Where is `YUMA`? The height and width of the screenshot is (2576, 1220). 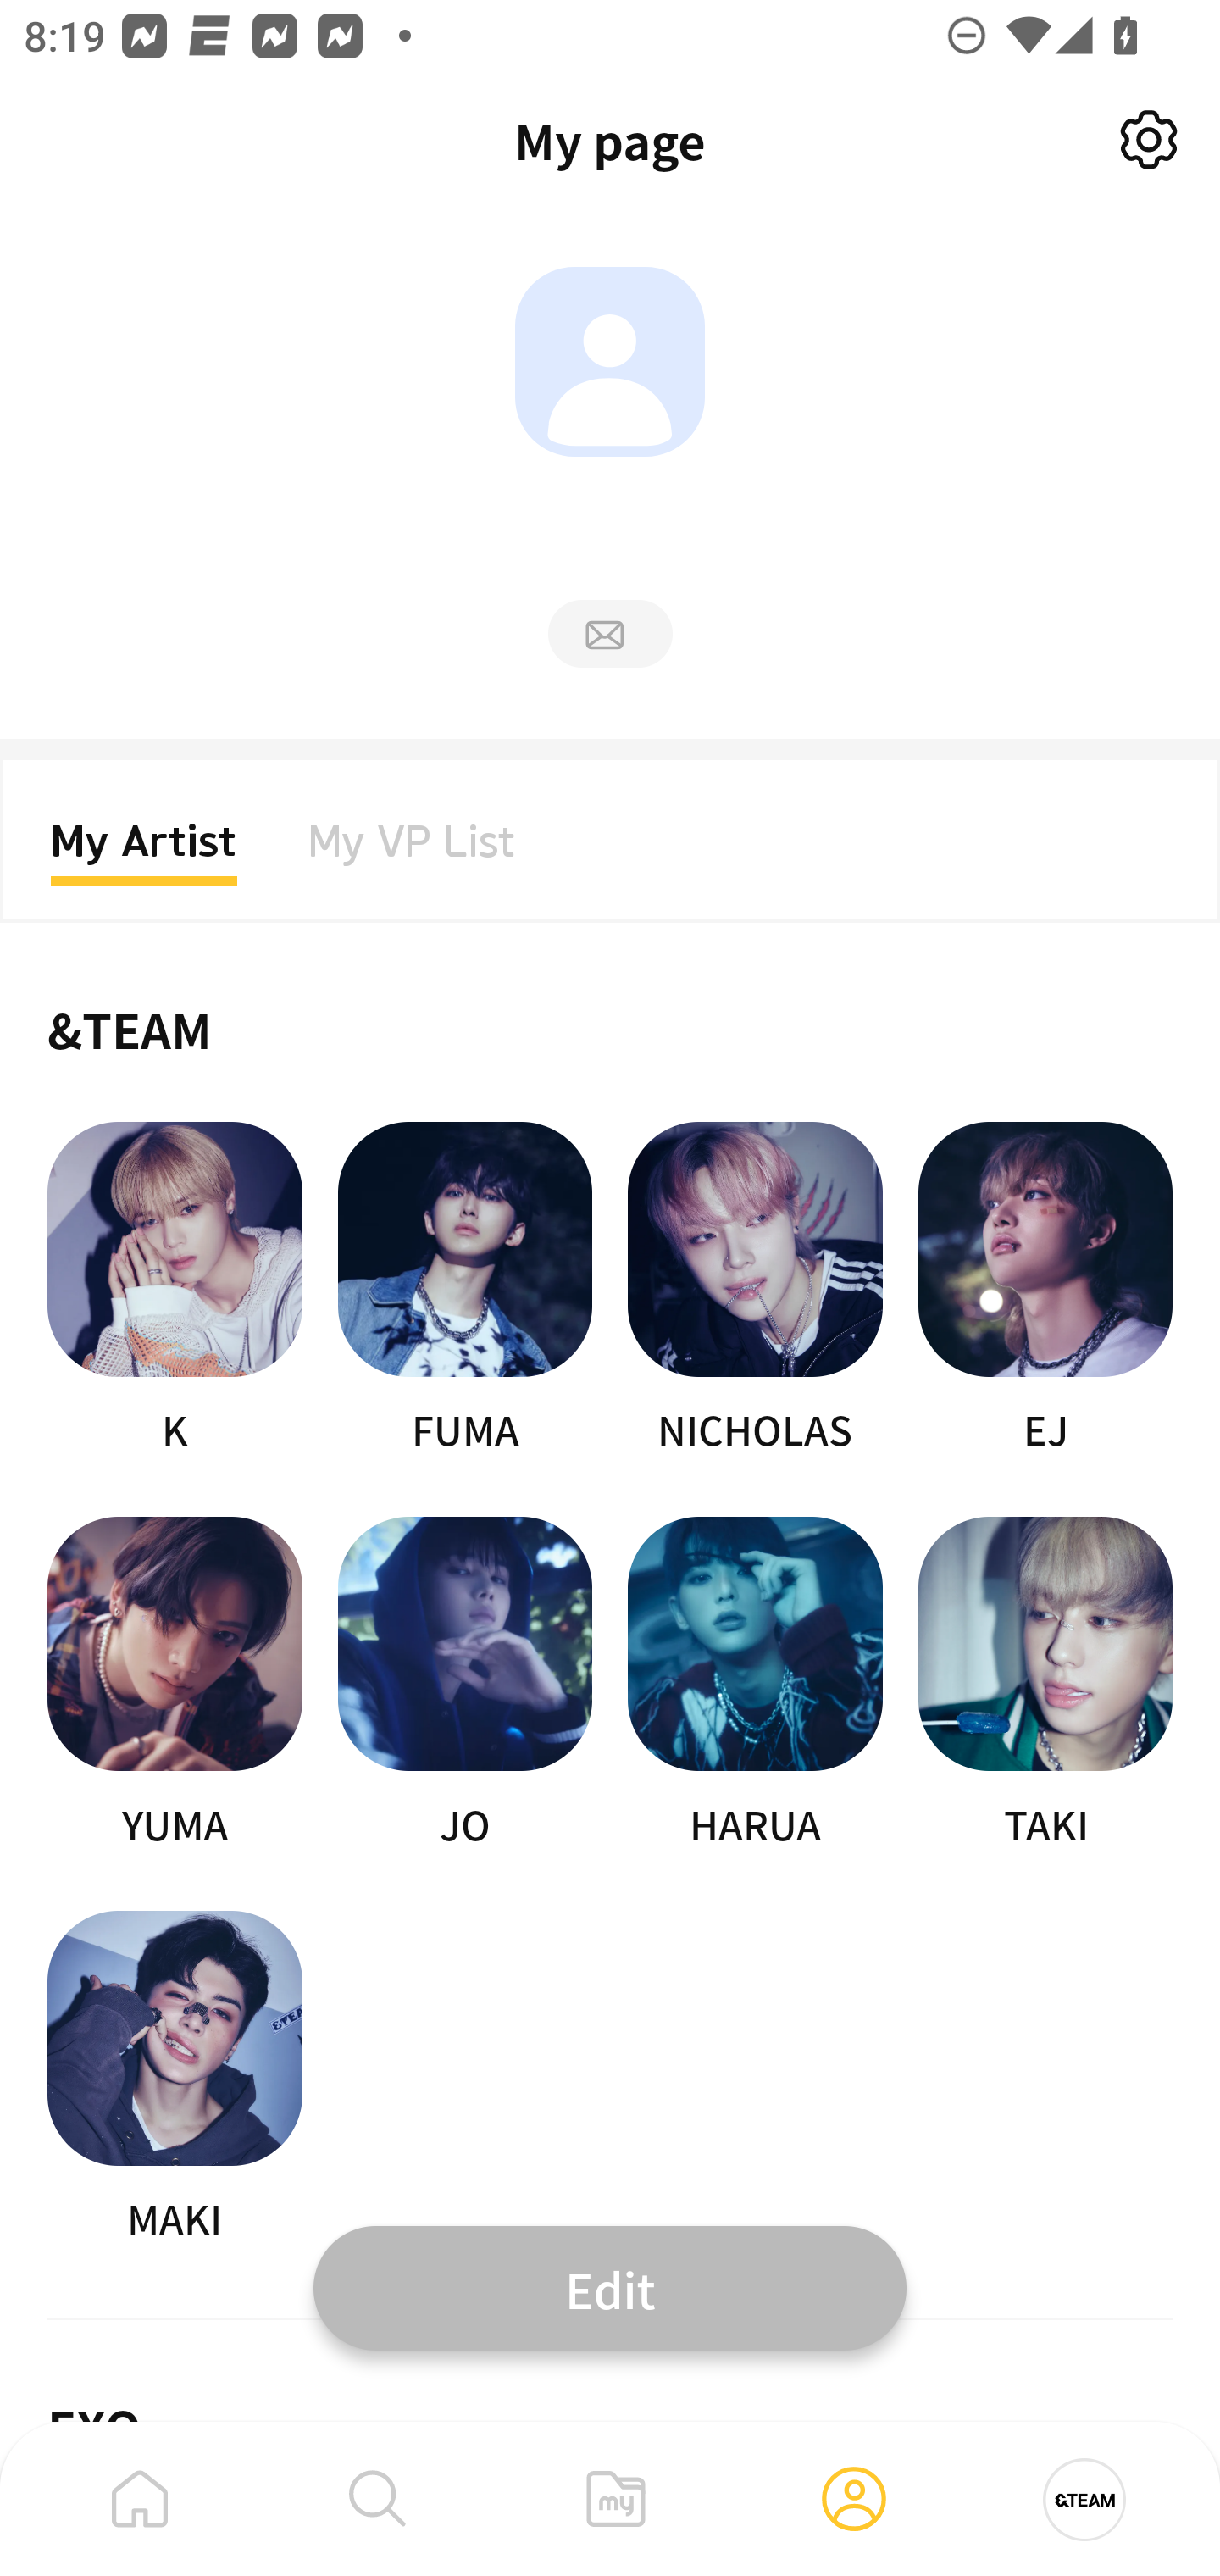
YUMA is located at coordinates (175, 1685).